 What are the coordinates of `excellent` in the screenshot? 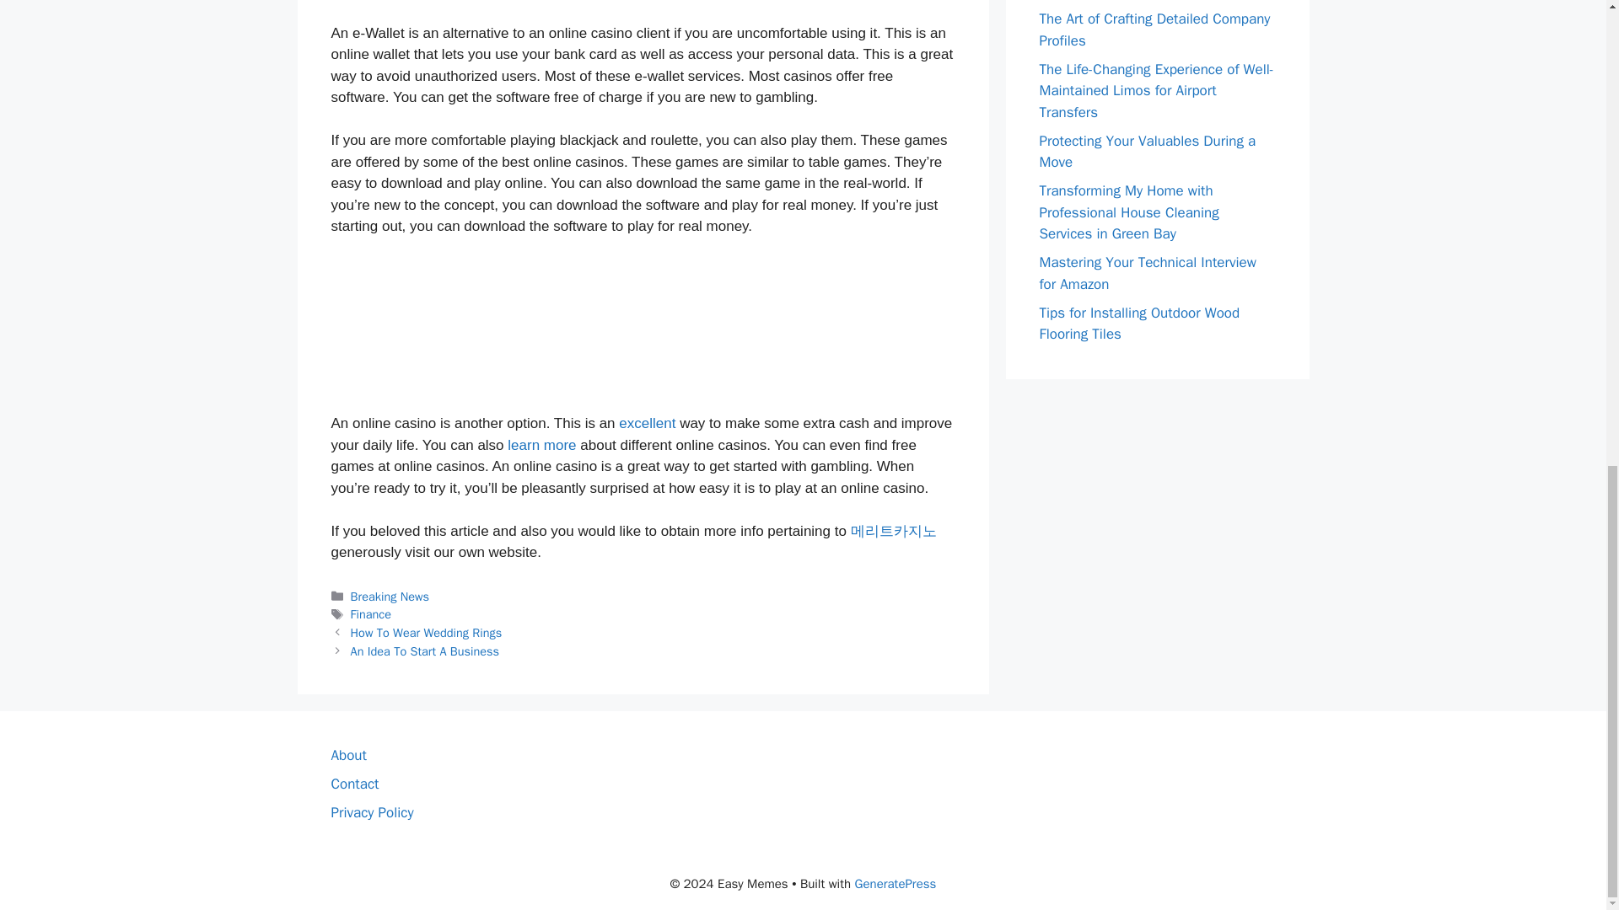 It's located at (646, 423).